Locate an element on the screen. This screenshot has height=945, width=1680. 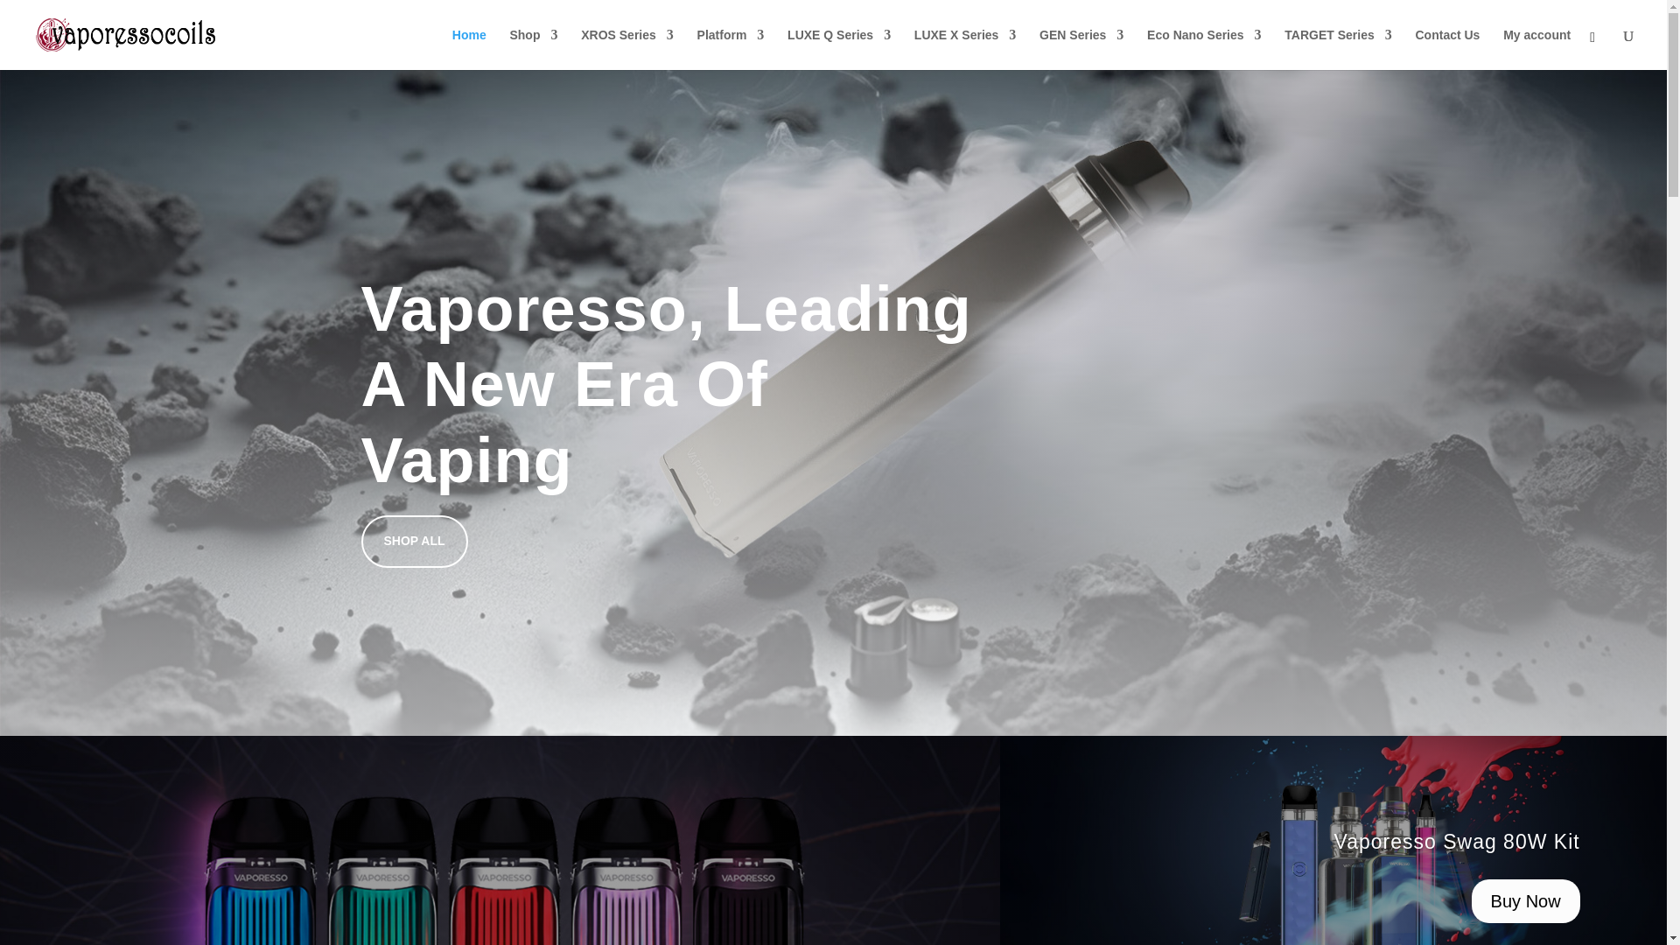
XROS Series is located at coordinates (626, 49).